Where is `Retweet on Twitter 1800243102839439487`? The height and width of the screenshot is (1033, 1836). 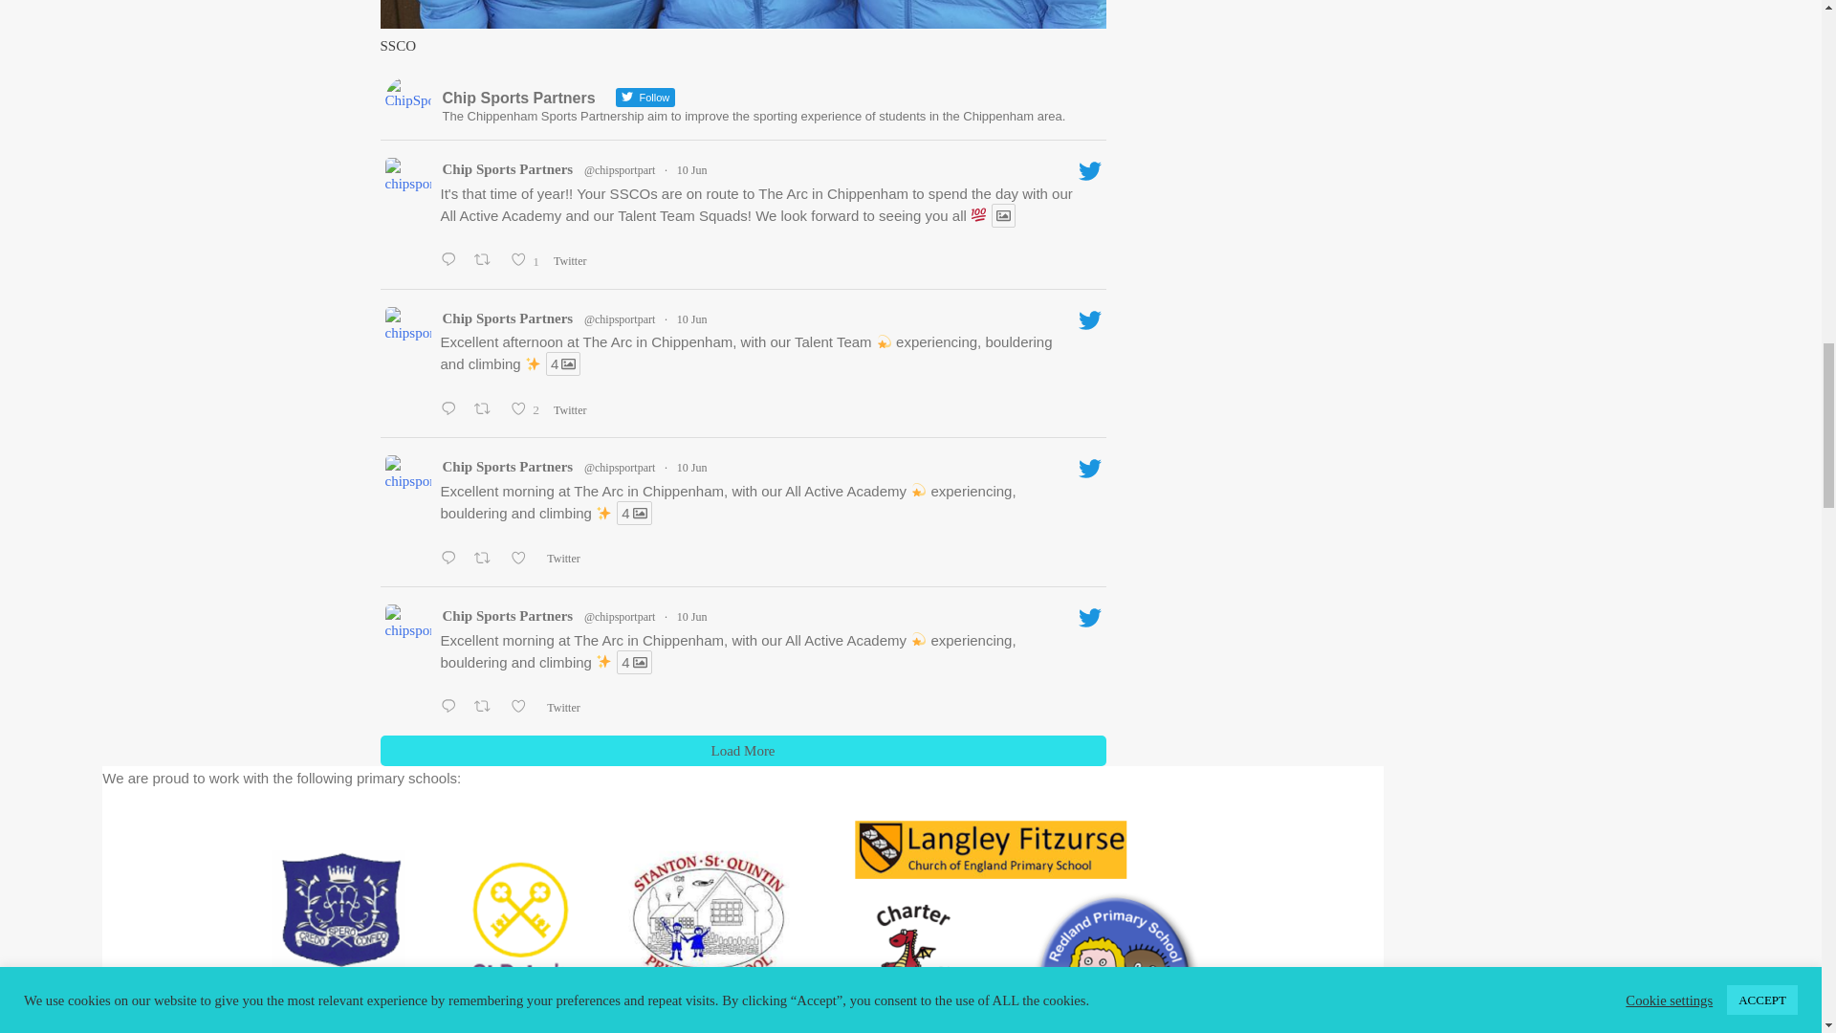 Retweet on Twitter 1800243102839439487 is located at coordinates (574, 410).